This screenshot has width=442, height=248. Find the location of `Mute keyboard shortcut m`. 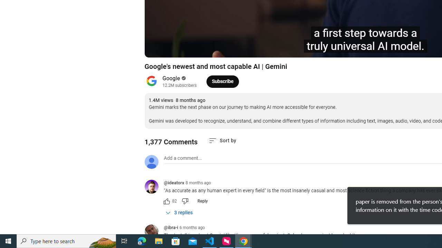

Mute keyboard shortcut m is located at coordinates (189, 49).